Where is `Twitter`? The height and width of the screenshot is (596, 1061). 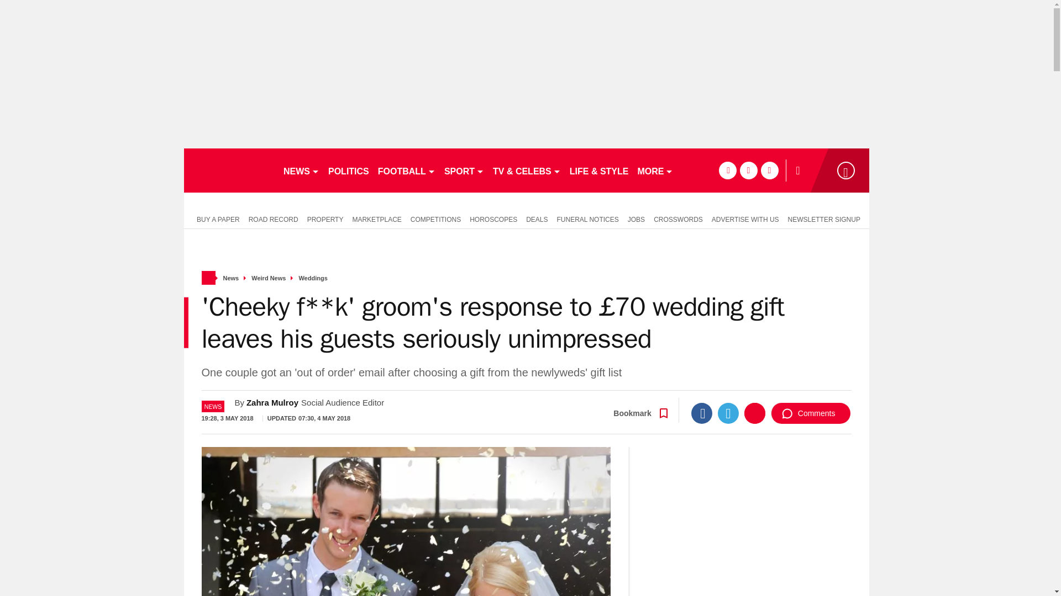 Twitter is located at coordinates (728, 413).